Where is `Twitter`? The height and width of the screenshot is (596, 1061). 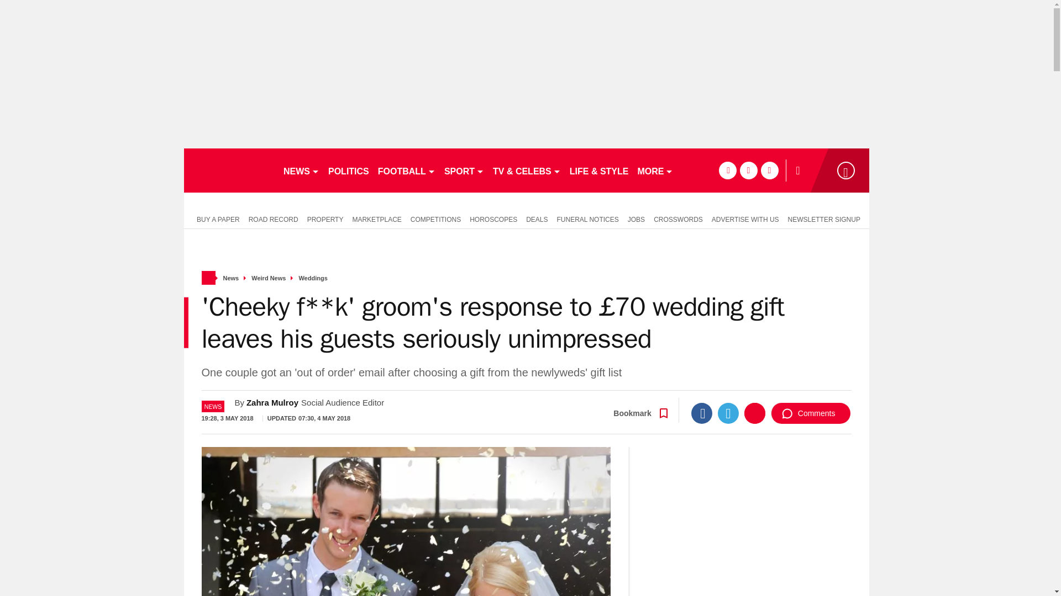 Twitter is located at coordinates (728, 413).